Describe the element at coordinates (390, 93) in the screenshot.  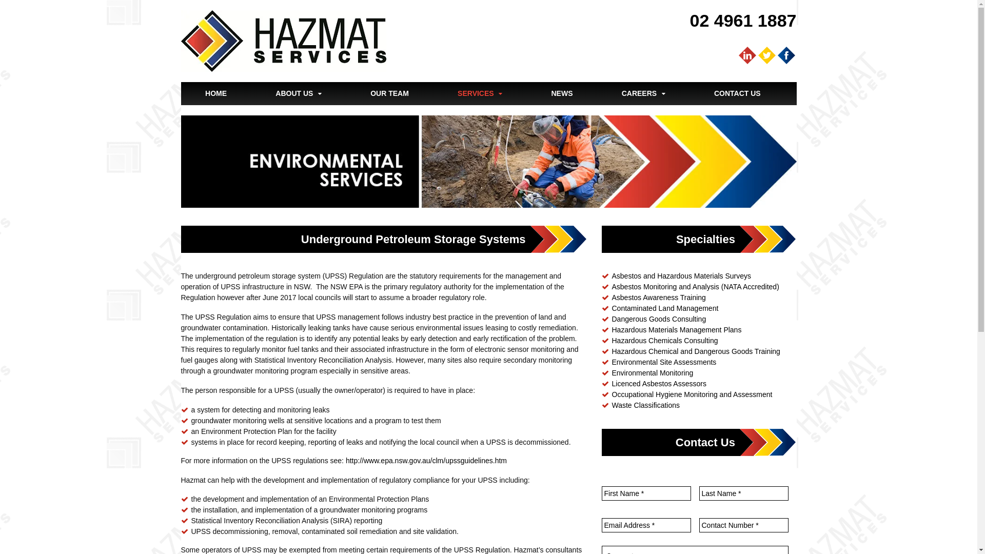
I see `OUR TEAM` at that location.